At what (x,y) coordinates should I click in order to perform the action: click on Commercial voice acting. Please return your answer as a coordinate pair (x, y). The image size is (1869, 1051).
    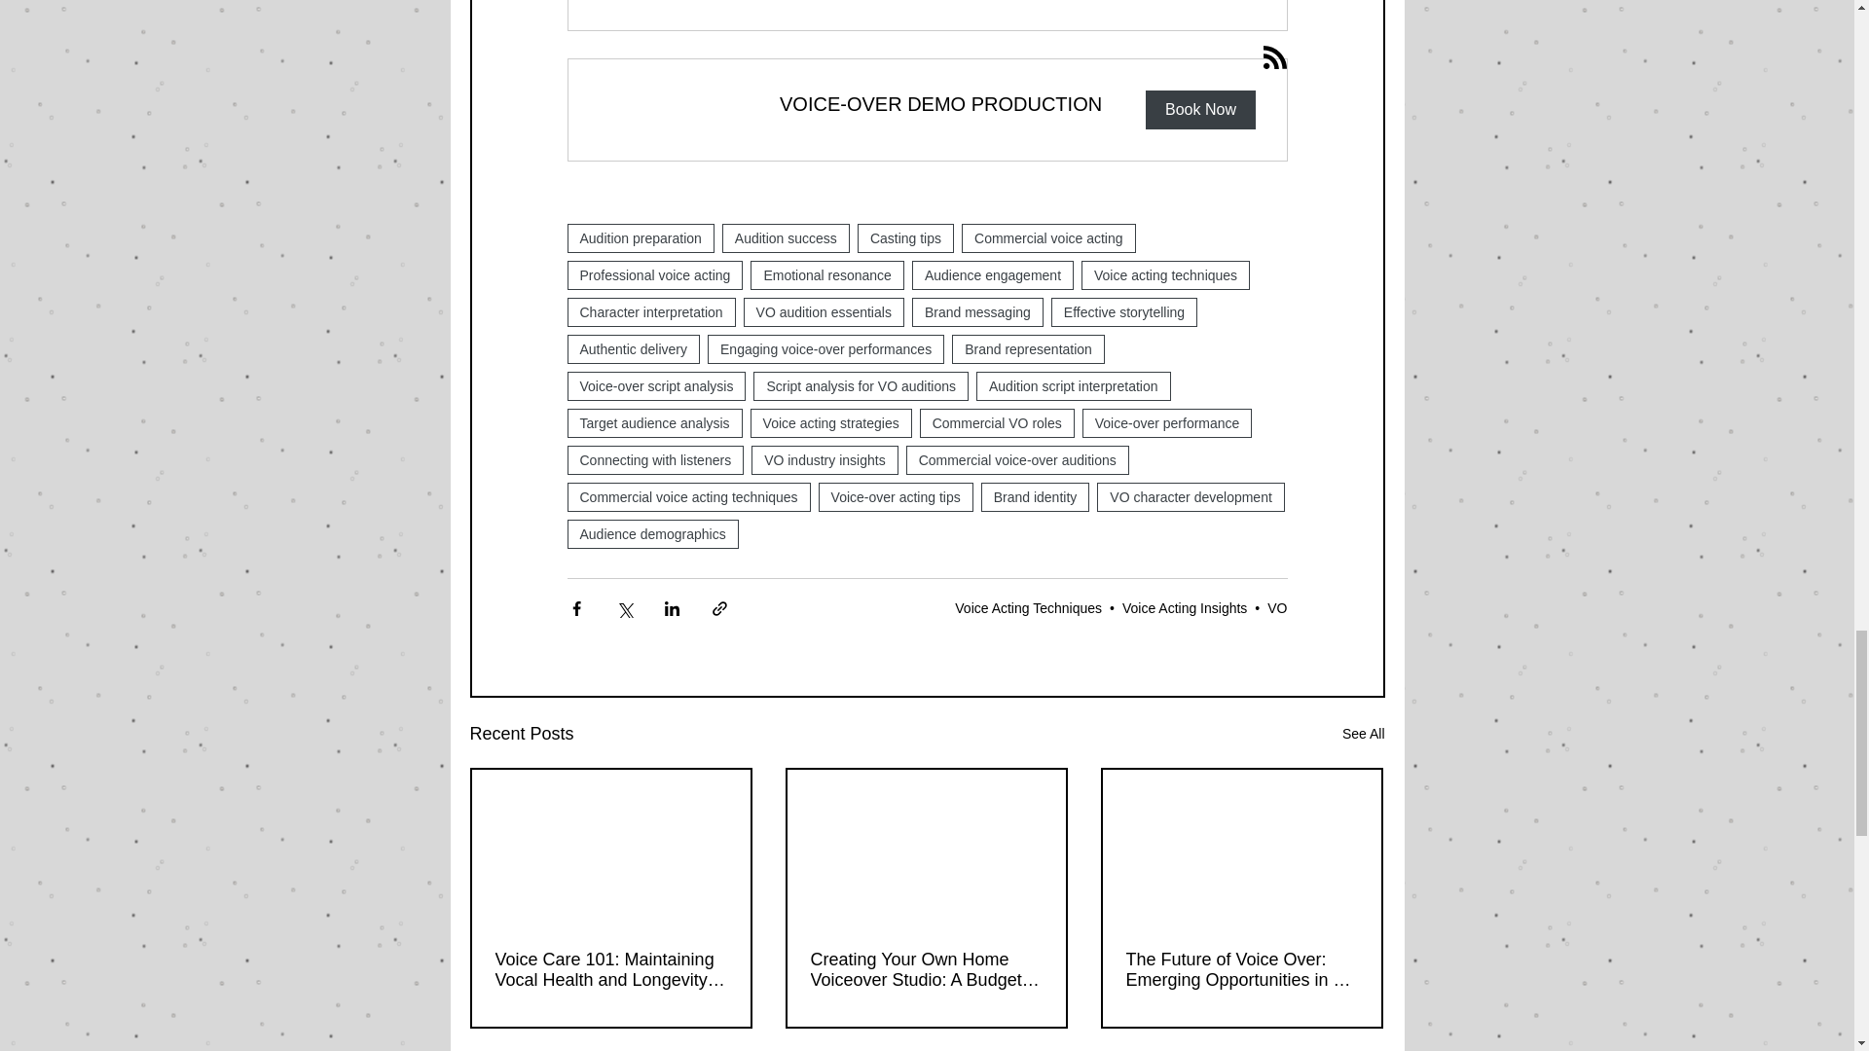
    Looking at the image, I should click on (1049, 238).